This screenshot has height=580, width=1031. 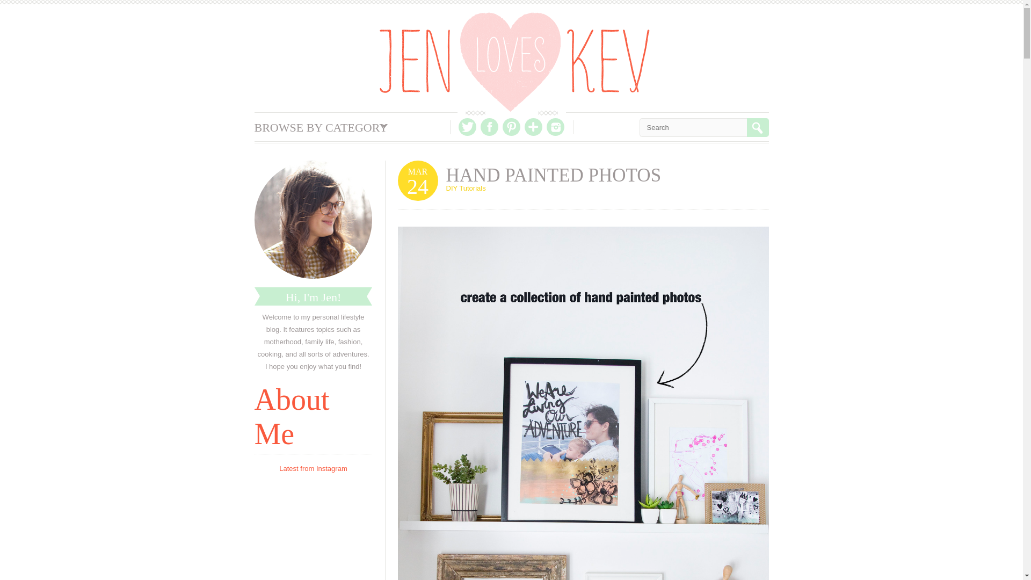 What do you see at coordinates (511, 127) in the screenshot?
I see `Pinterest` at bounding box center [511, 127].